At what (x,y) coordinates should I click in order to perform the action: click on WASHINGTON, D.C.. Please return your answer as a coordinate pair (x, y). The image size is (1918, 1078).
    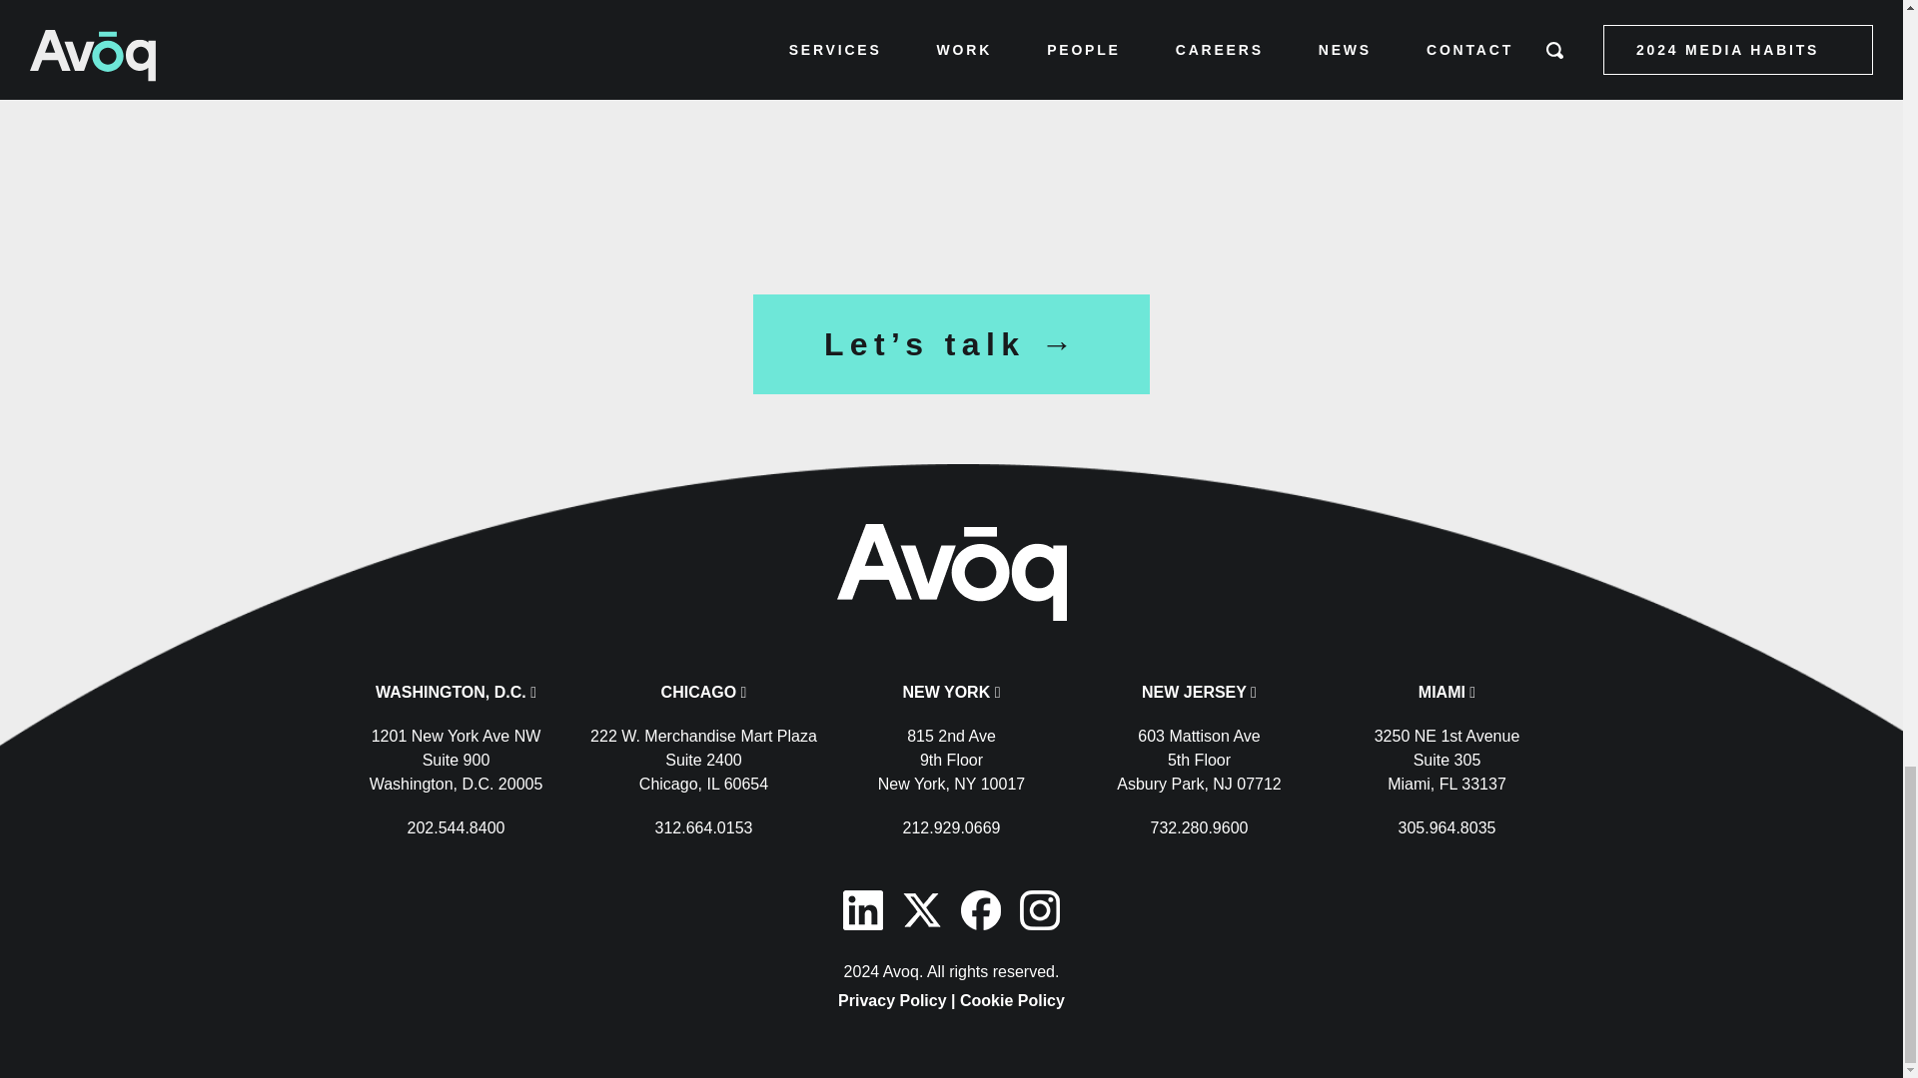
    Looking at the image, I should click on (454, 695).